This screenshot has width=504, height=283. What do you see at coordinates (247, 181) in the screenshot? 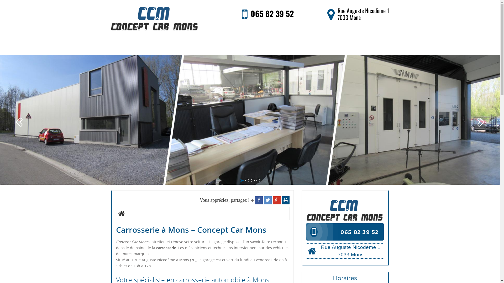
I see `2` at bounding box center [247, 181].